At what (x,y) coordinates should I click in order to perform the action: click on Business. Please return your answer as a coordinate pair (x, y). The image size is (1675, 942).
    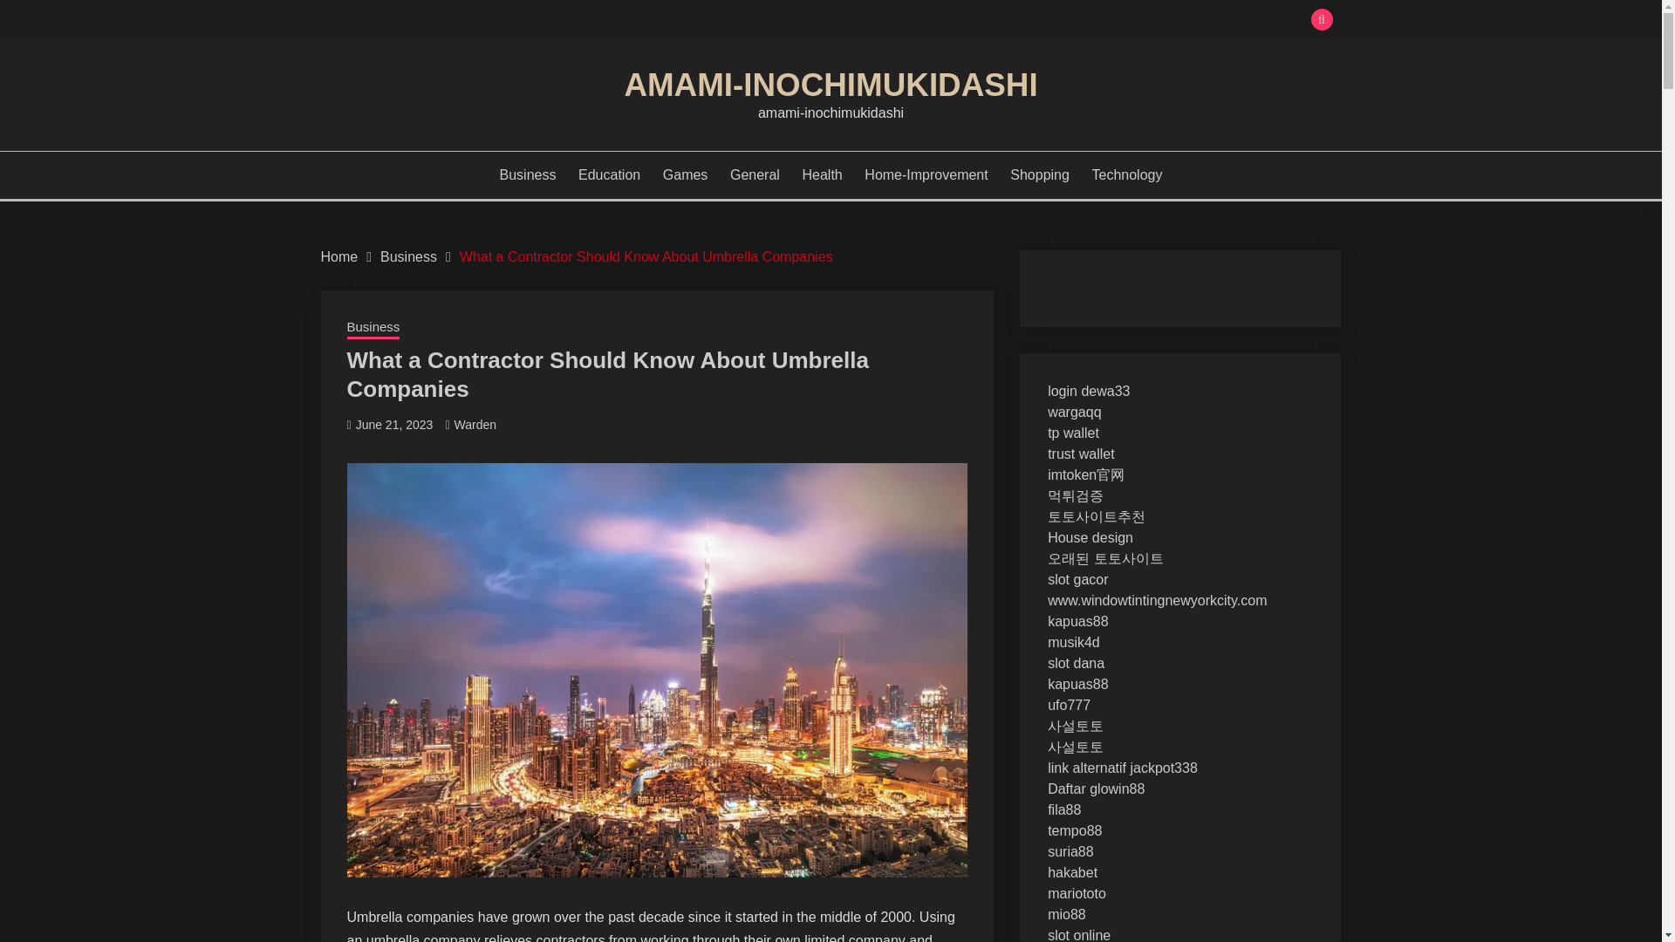
    Looking at the image, I should click on (408, 256).